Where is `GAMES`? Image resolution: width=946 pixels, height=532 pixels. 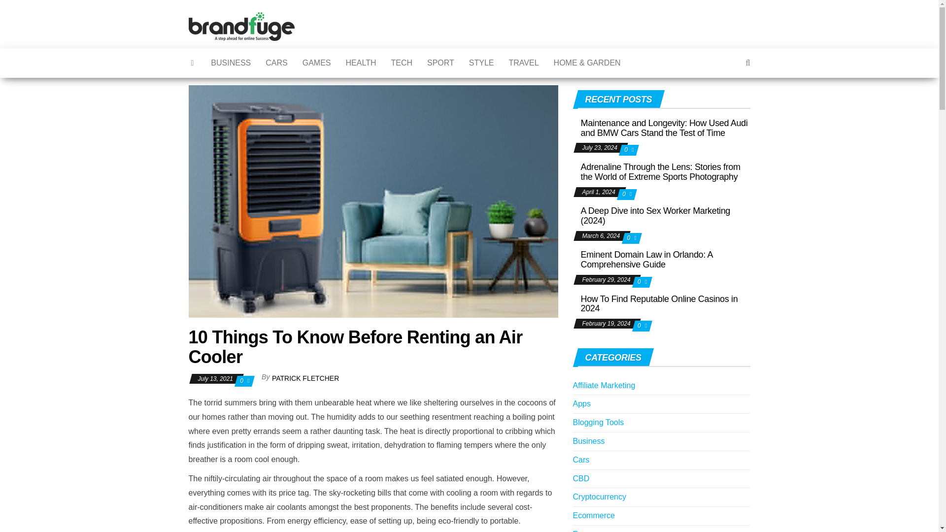 GAMES is located at coordinates (317, 63).